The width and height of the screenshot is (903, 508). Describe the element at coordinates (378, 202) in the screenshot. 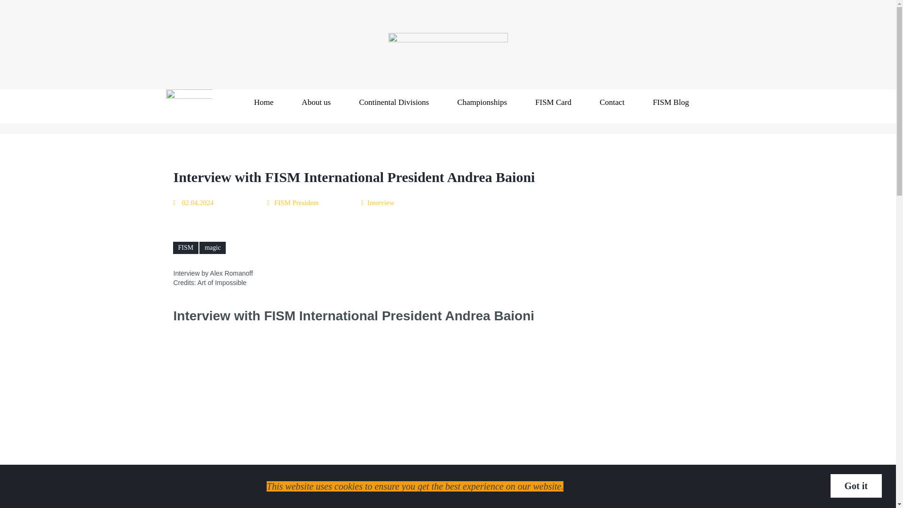

I see `Interview` at that location.